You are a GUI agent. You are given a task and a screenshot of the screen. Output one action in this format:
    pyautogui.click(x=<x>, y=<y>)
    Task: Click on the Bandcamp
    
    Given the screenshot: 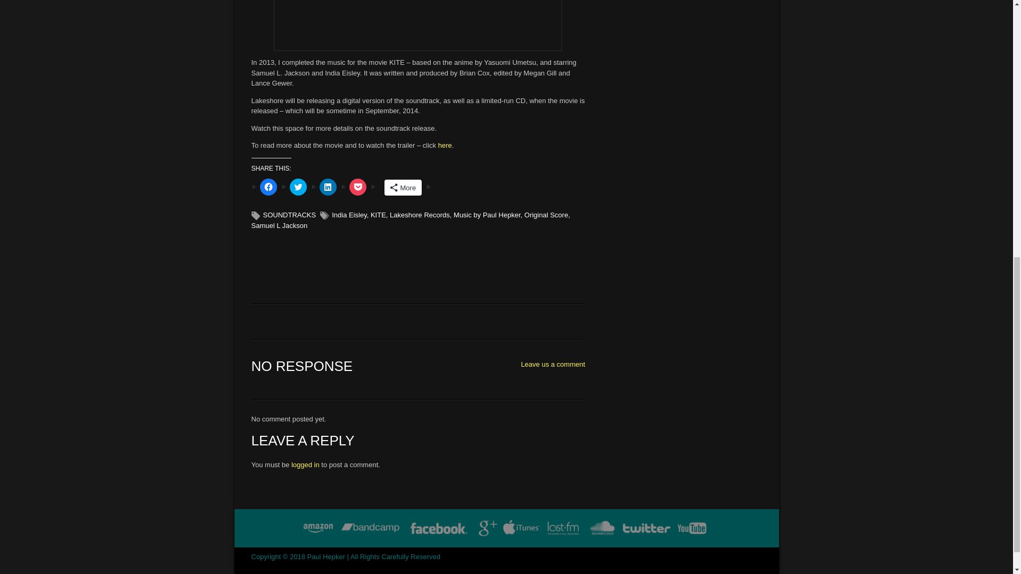 What is the action you would take?
    pyautogui.click(x=370, y=528)
    